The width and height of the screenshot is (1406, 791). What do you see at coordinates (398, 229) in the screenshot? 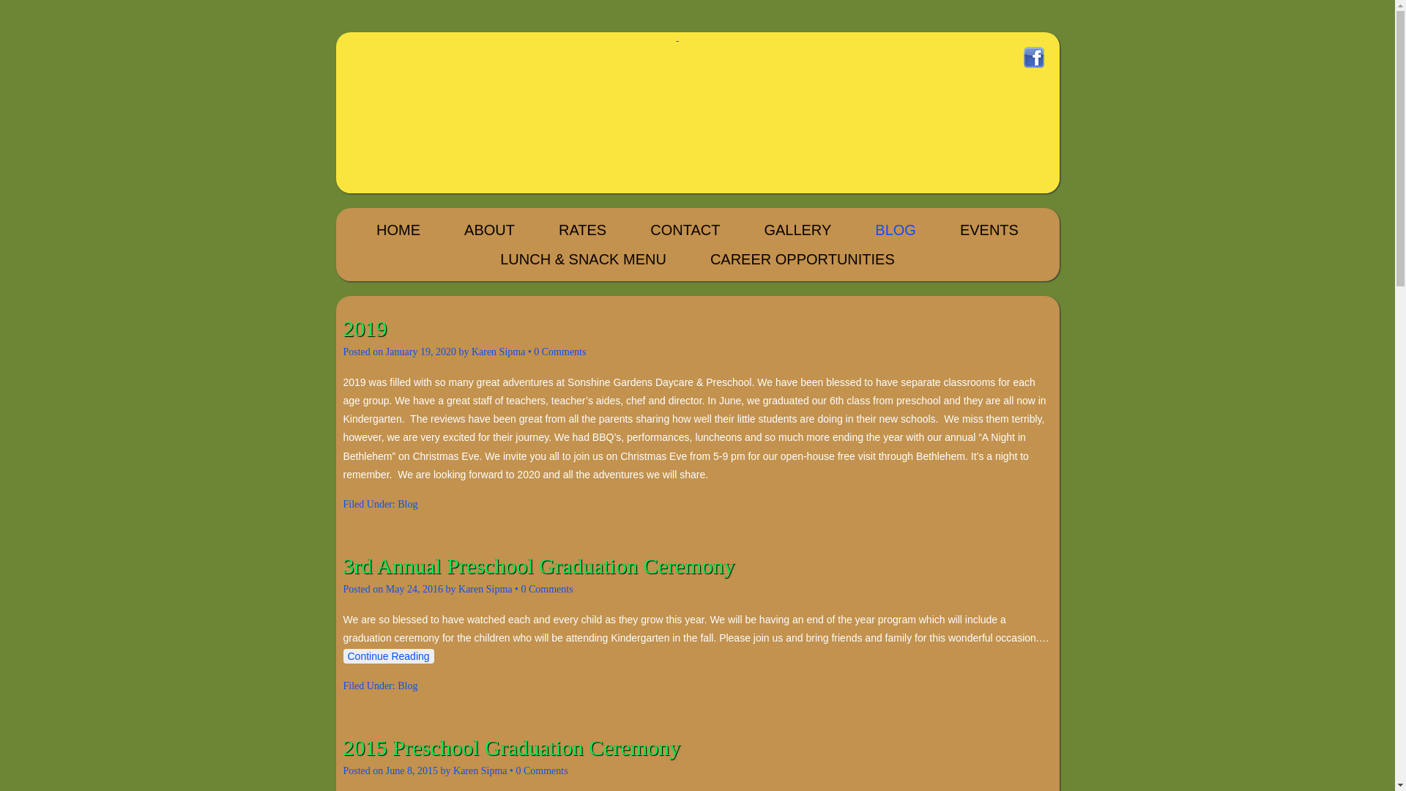
I see `HOME` at bounding box center [398, 229].